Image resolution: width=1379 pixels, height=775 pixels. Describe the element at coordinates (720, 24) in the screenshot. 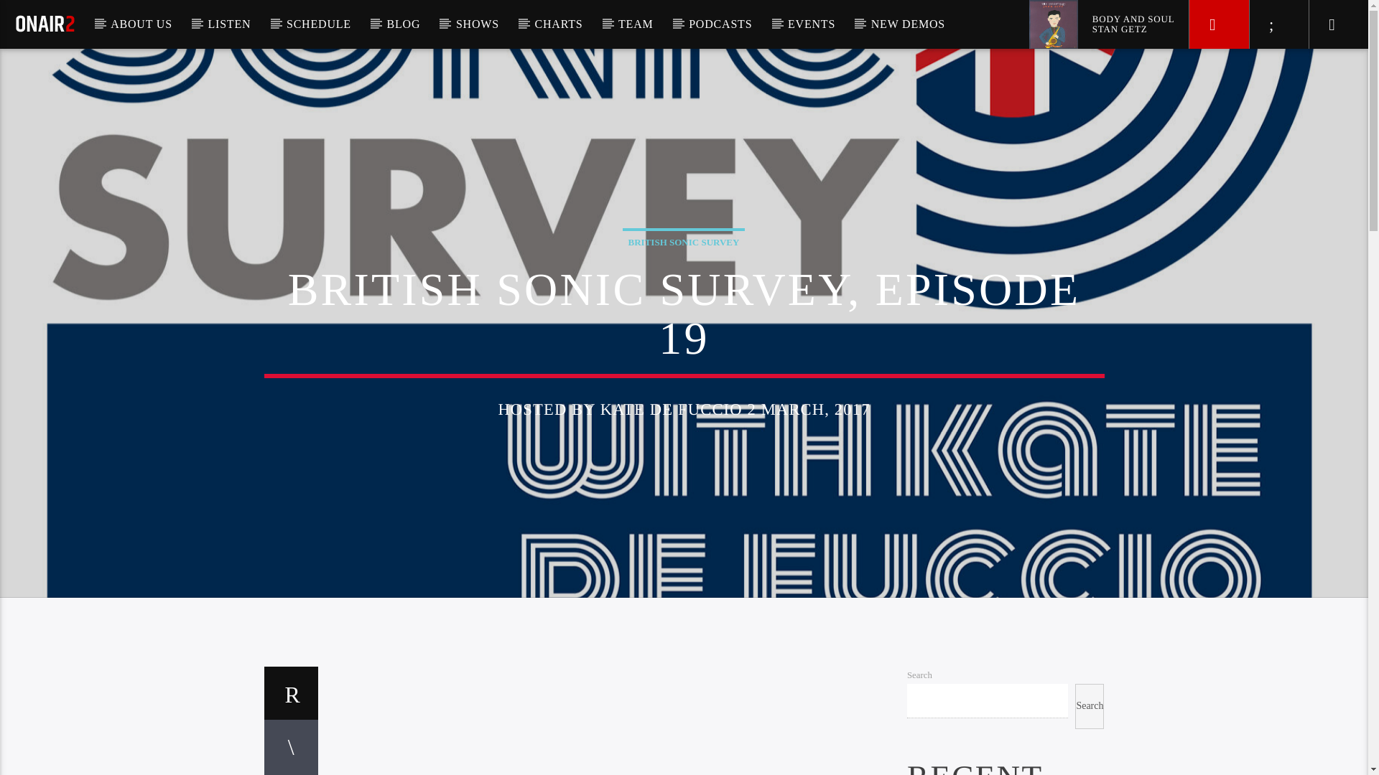

I see `PODCASTS` at that location.